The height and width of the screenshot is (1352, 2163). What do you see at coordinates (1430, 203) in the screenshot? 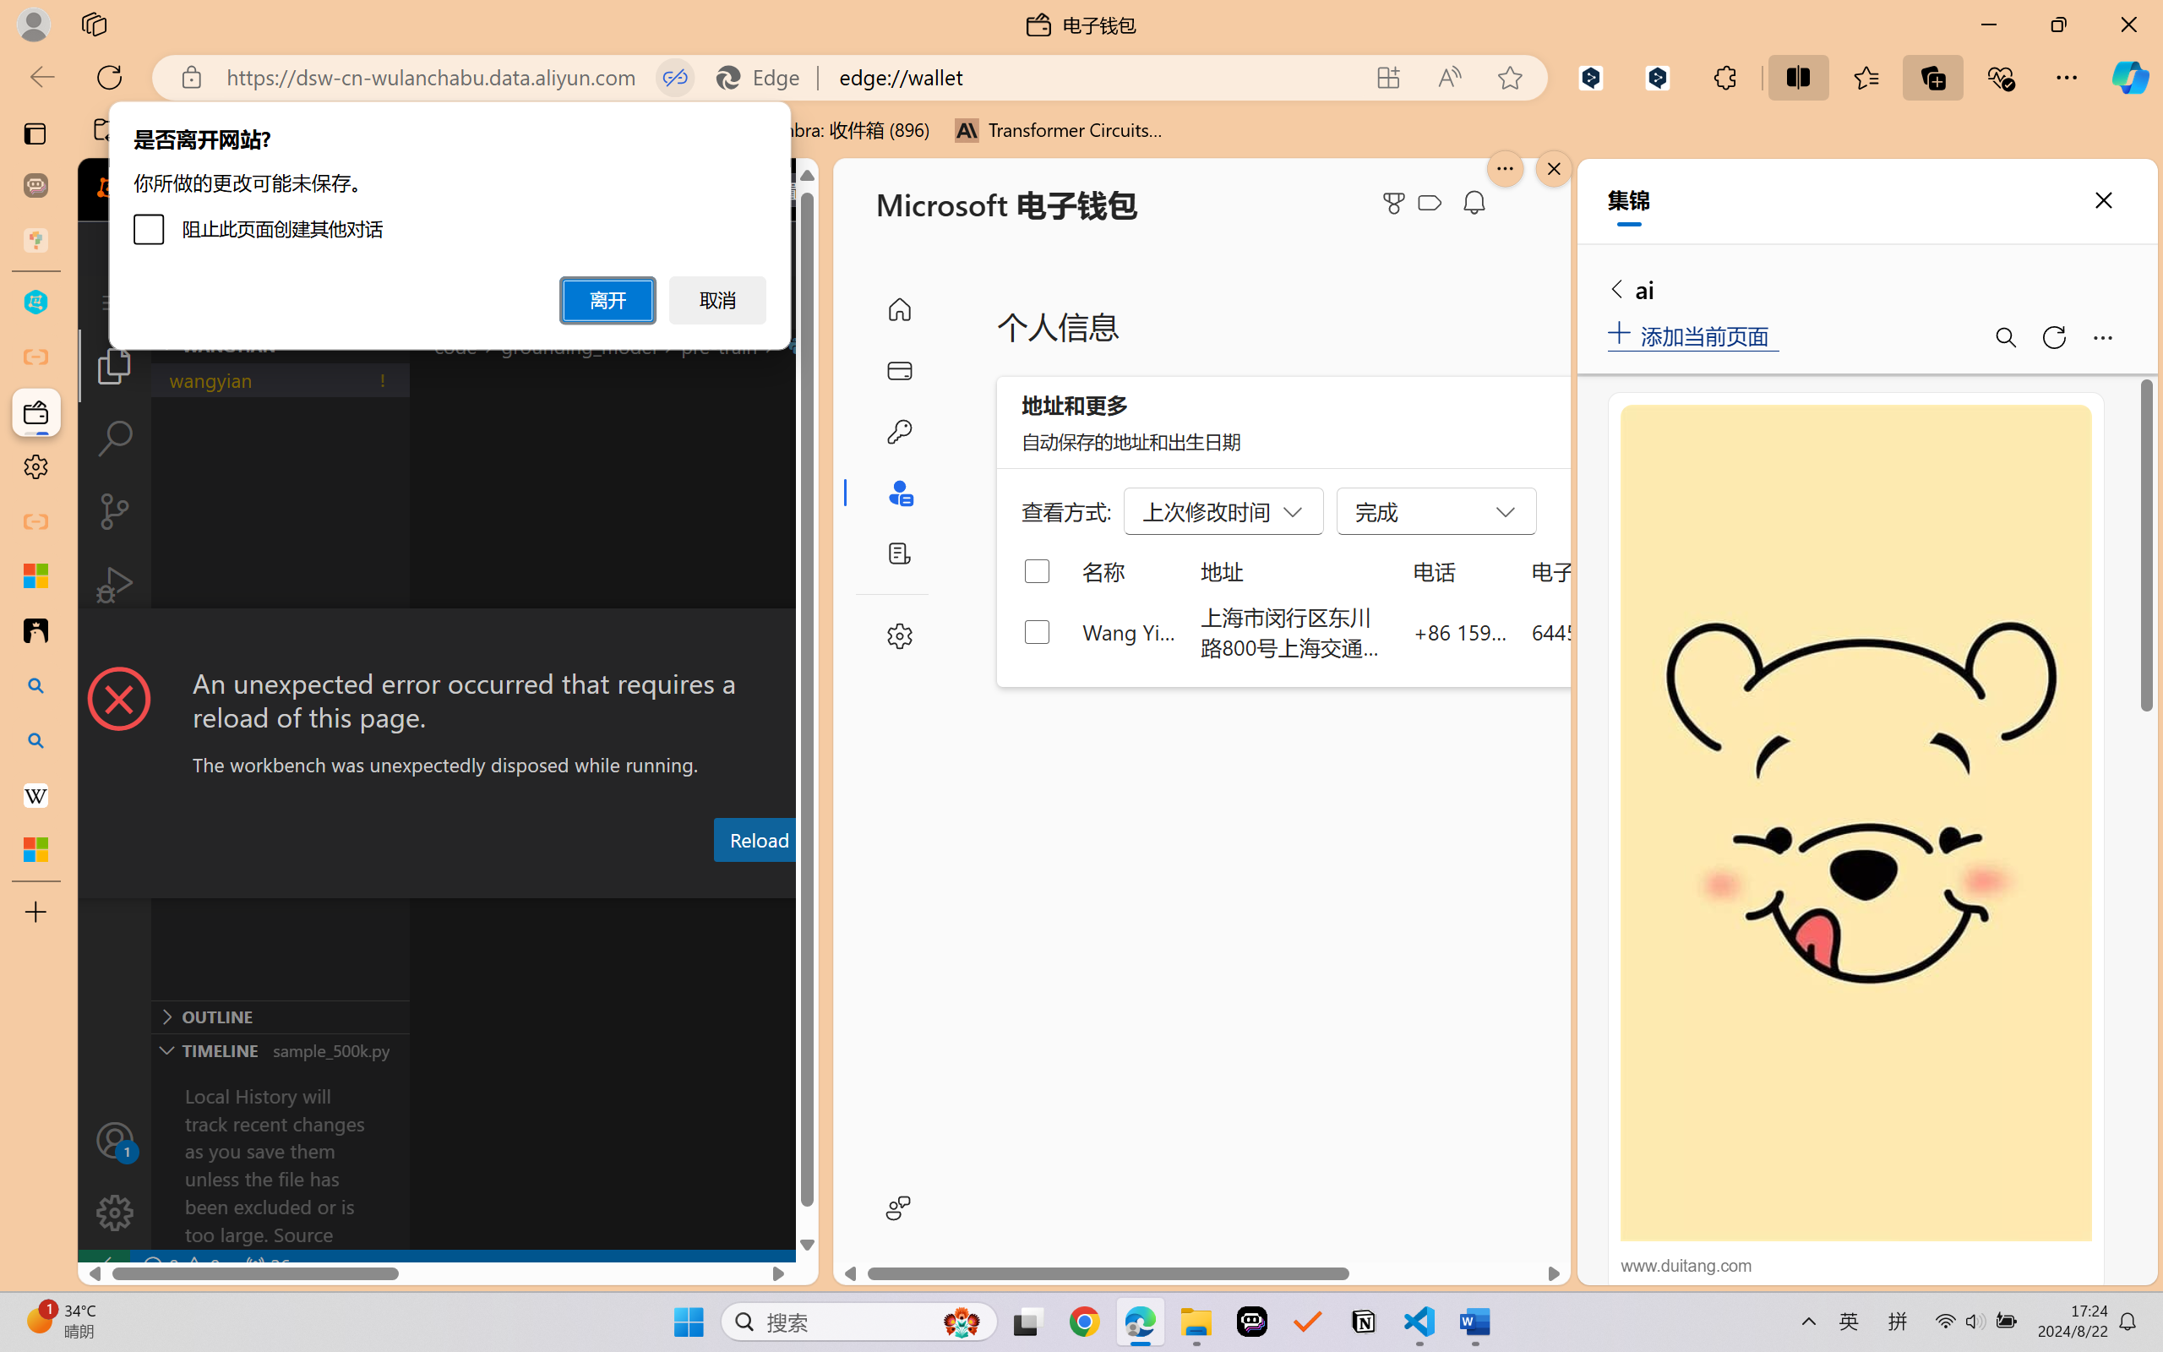
I see `Class: ___1lmltc5 f1agt3bx f12qytpq` at bounding box center [1430, 203].